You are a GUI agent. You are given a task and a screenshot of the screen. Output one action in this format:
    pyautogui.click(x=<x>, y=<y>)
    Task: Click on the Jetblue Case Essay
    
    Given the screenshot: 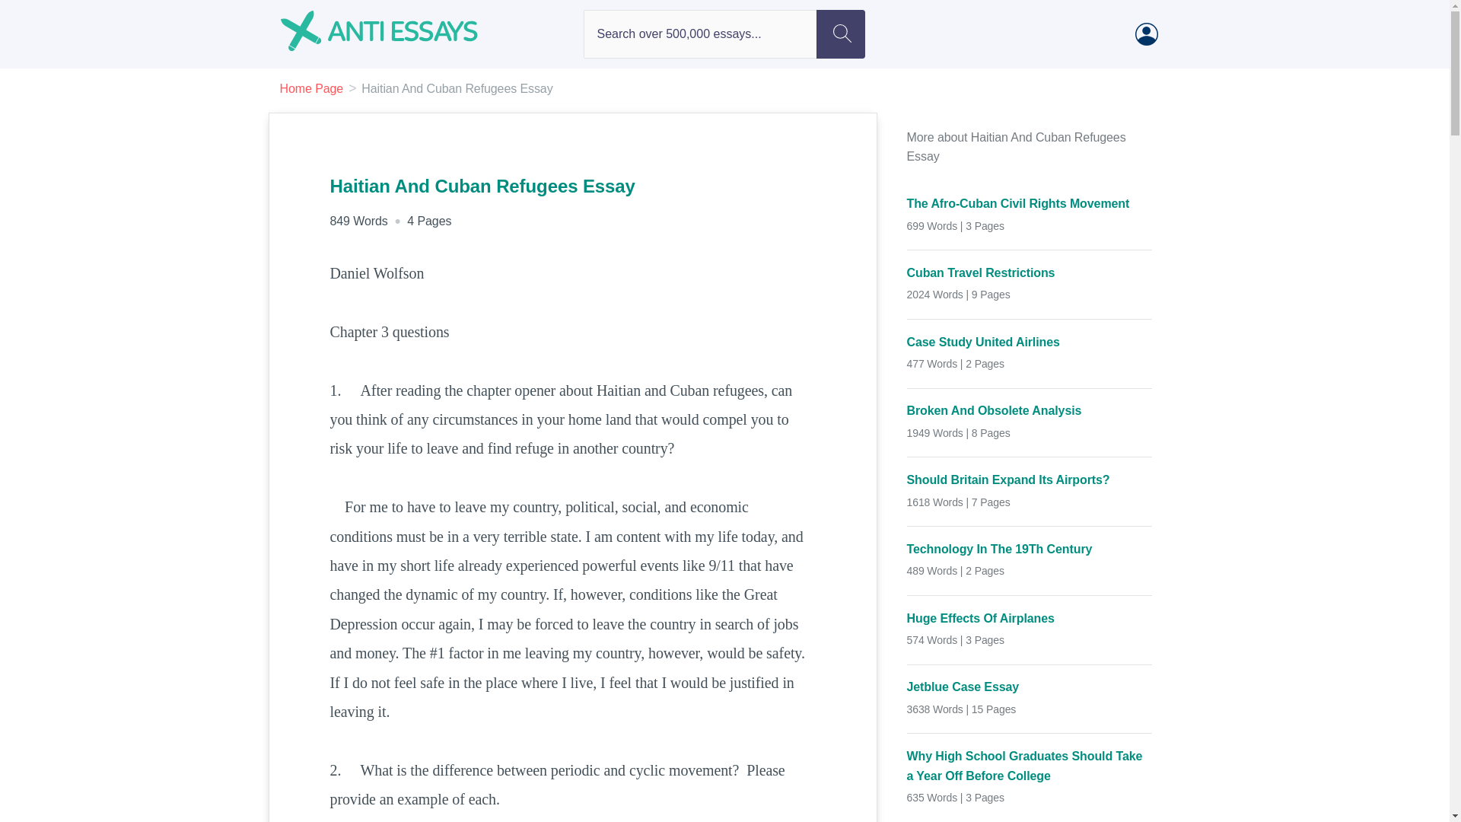 What is the action you would take?
    pyautogui.click(x=1030, y=687)
    